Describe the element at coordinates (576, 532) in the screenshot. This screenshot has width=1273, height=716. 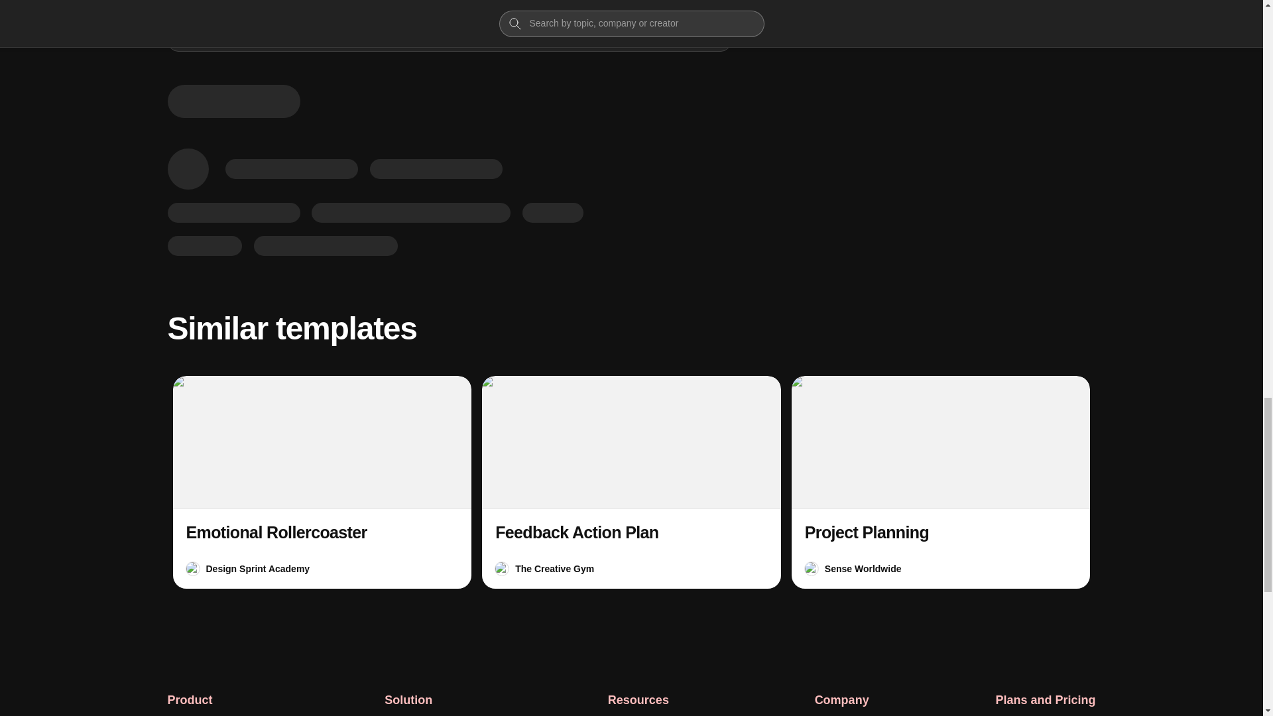
I see `Feedback Action Plan` at that location.